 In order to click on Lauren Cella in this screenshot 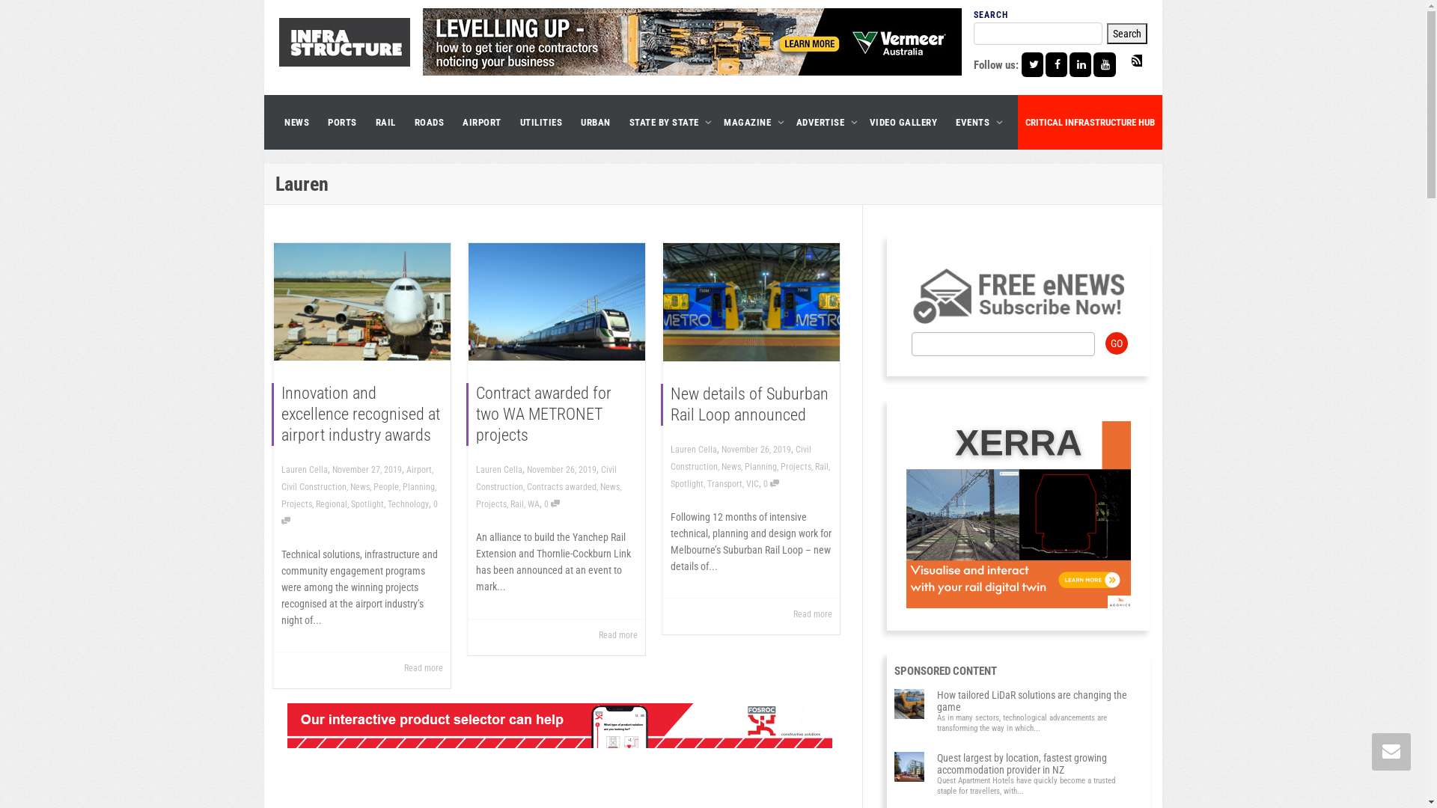, I will do `click(305, 470)`.